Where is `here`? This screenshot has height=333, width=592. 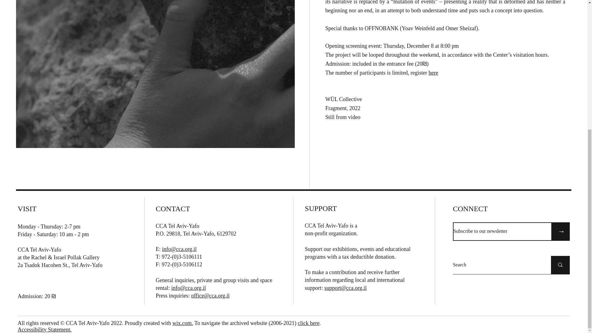 here is located at coordinates (433, 73).